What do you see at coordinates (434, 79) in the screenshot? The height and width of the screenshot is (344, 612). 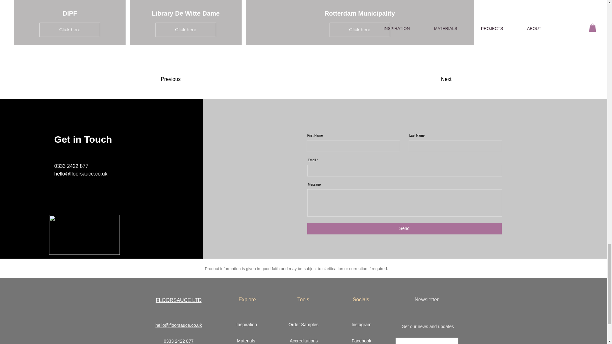 I see `Next` at bounding box center [434, 79].